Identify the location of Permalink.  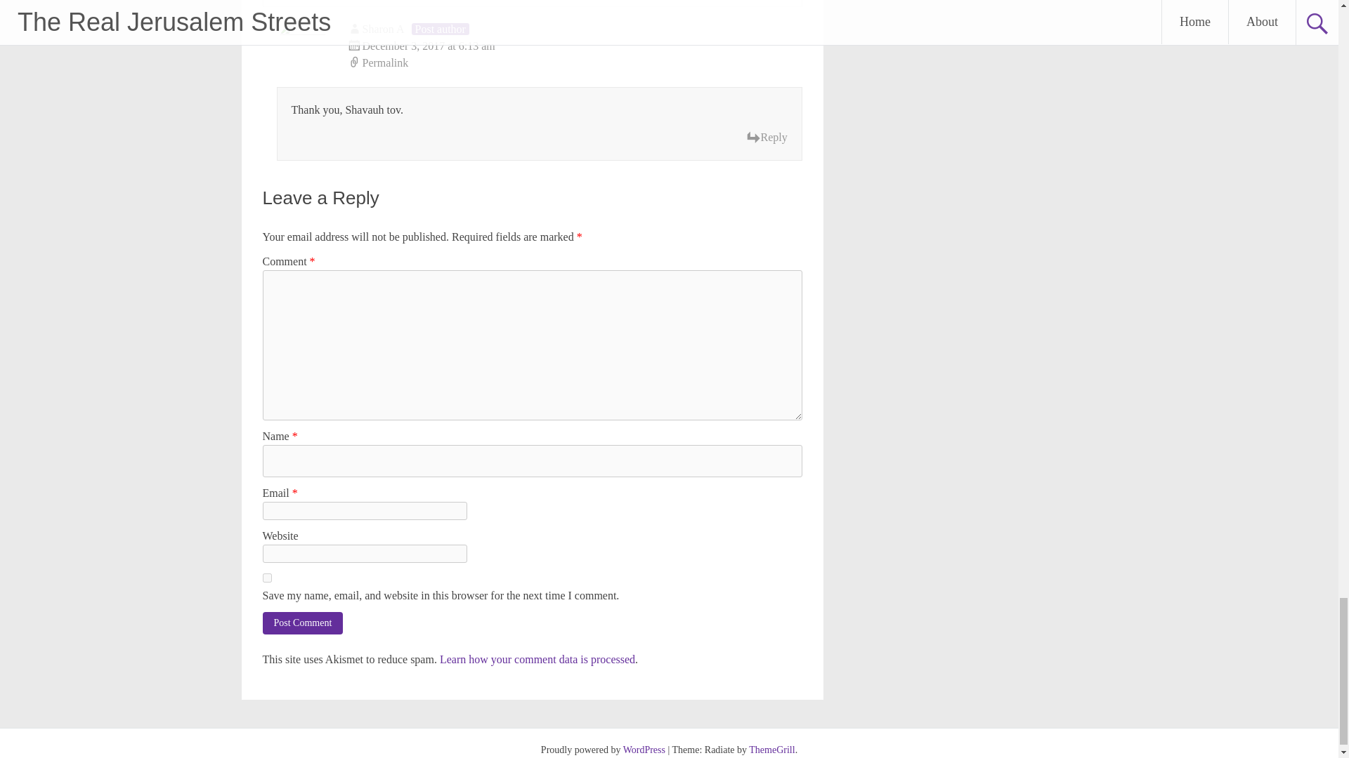
(575, 62).